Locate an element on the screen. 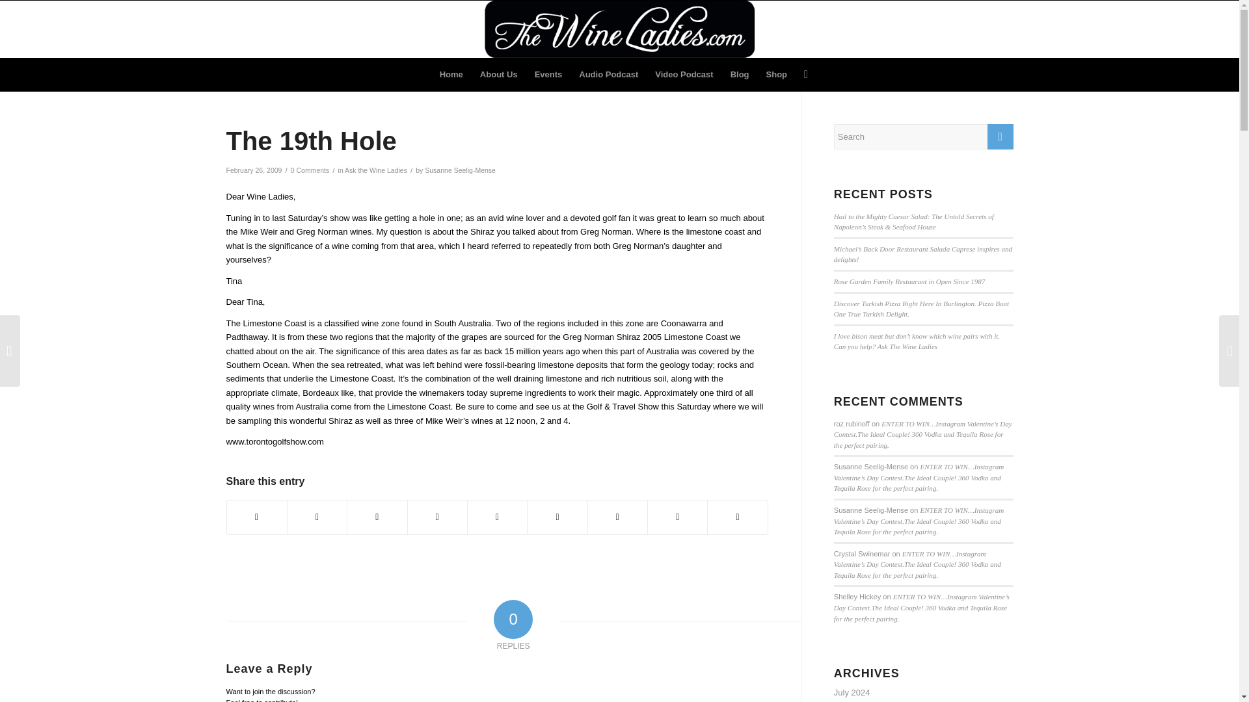  About Us is located at coordinates (498, 74).